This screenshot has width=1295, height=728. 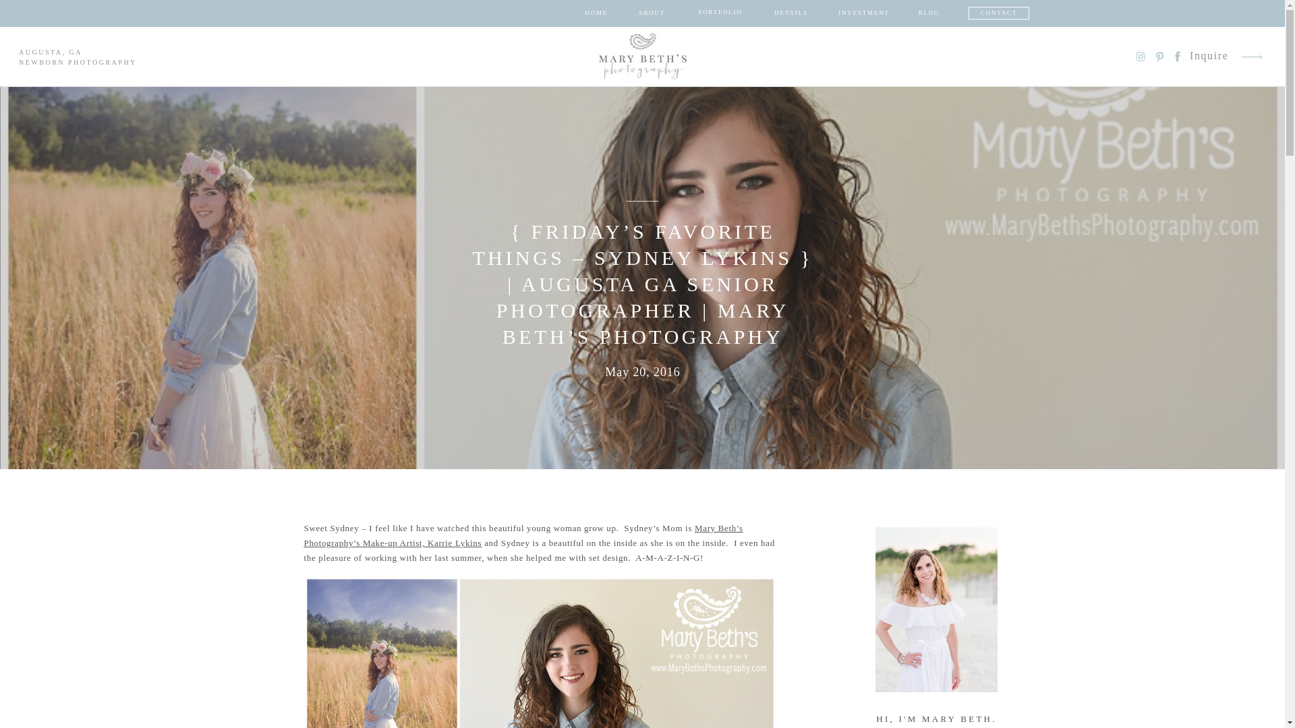 I want to click on PORTFOLIO, so click(x=720, y=12).